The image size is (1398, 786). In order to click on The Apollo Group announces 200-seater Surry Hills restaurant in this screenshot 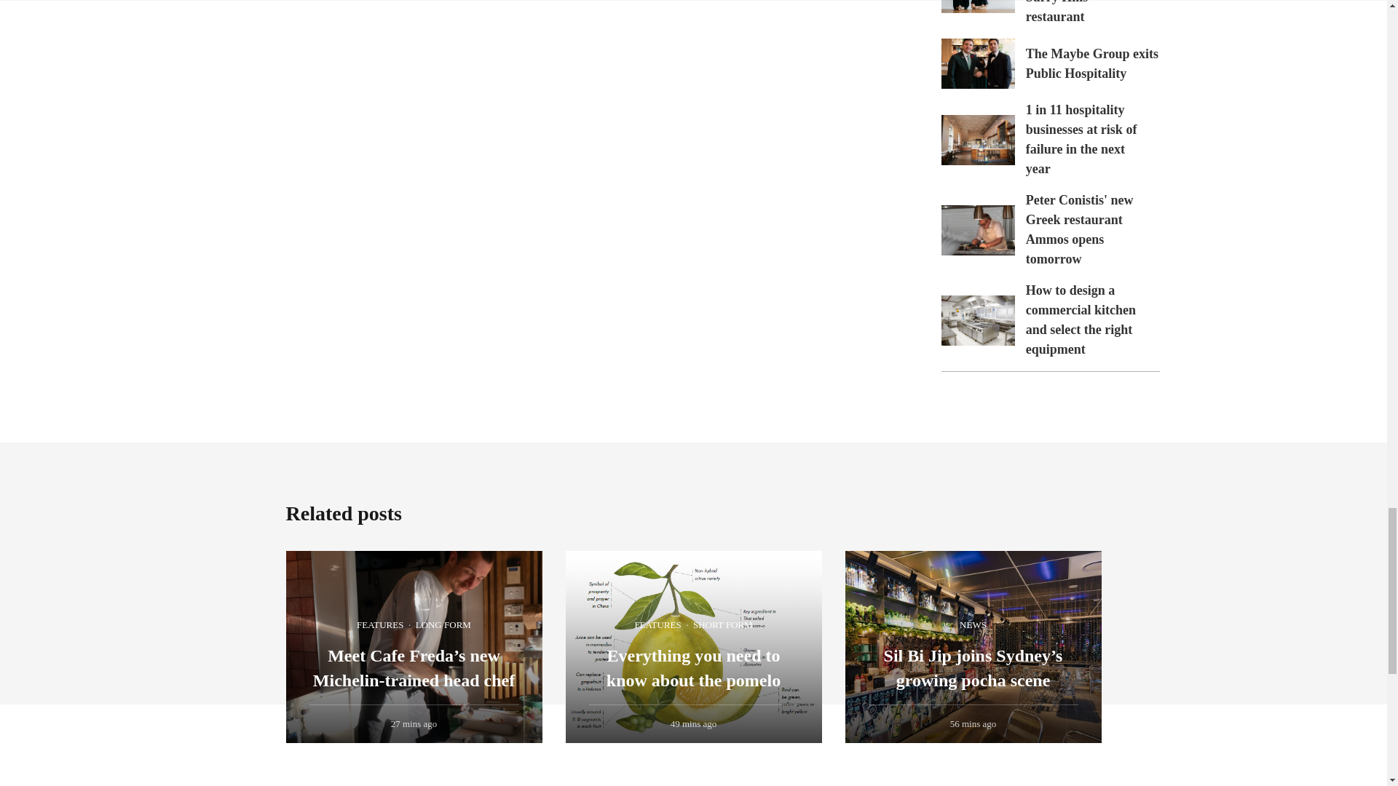, I will do `click(1085, 12)`.